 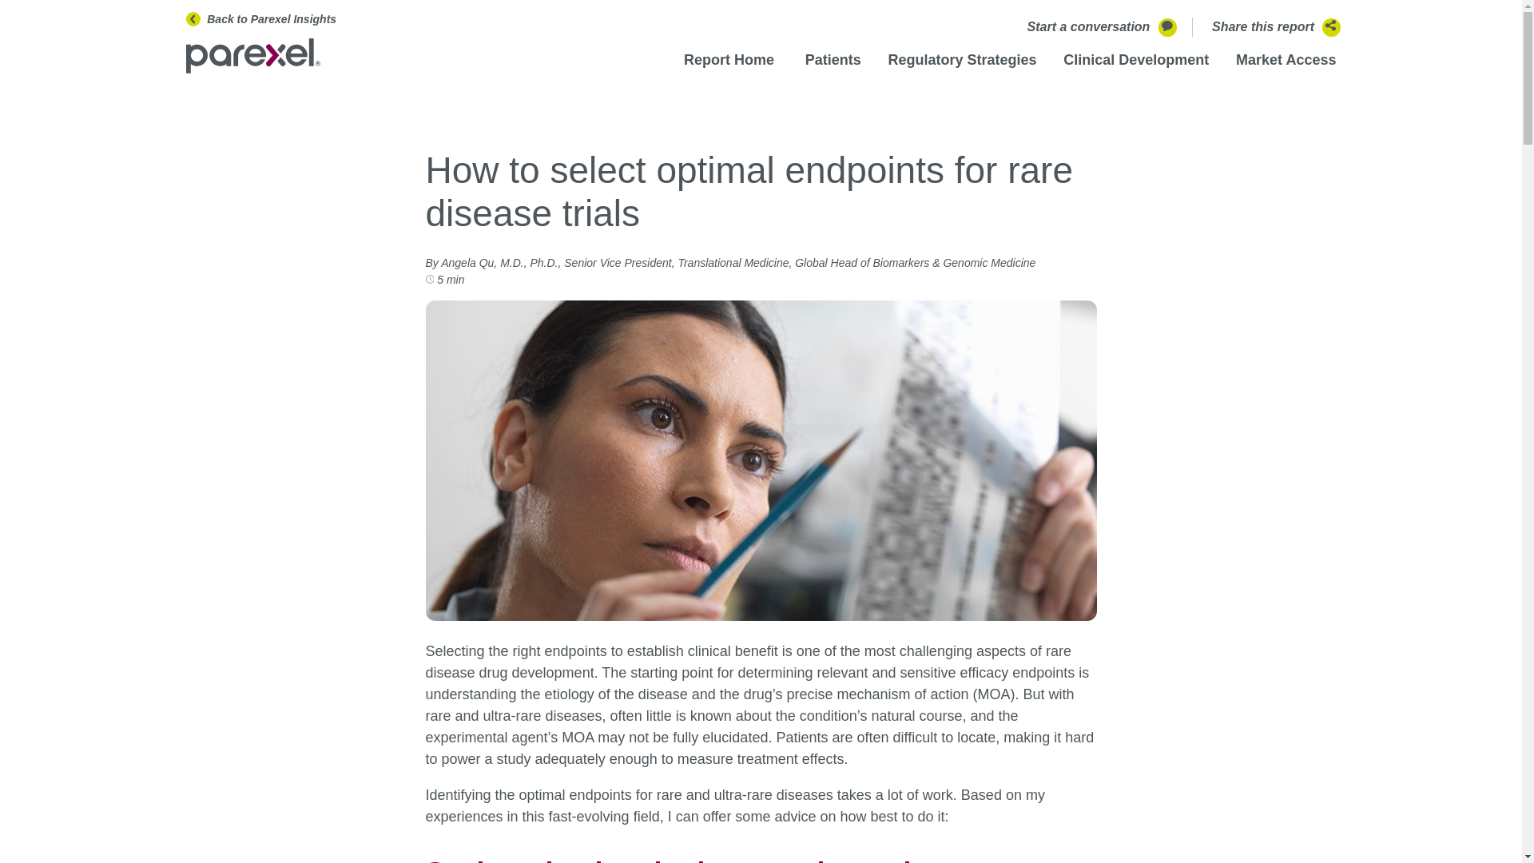 What do you see at coordinates (962, 59) in the screenshot?
I see `Regulatory Strategies` at bounding box center [962, 59].